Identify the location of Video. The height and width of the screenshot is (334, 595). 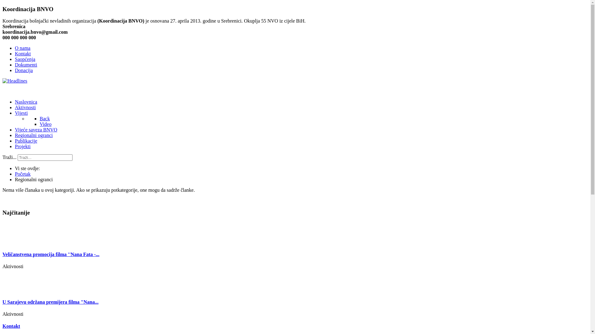
(46, 124).